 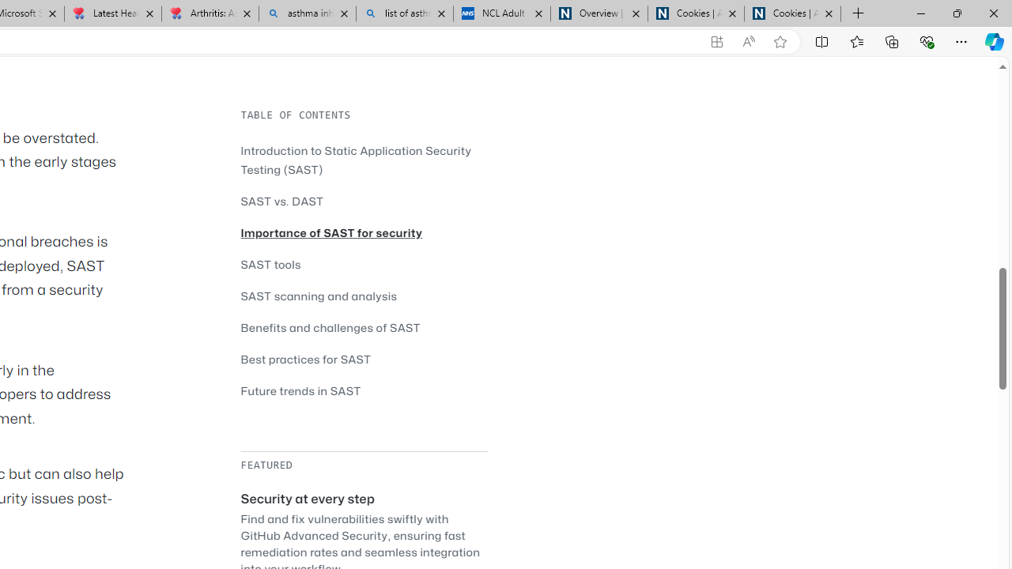 What do you see at coordinates (364, 390) in the screenshot?
I see `Future trends in SAST` at bounding box center [364, 390].